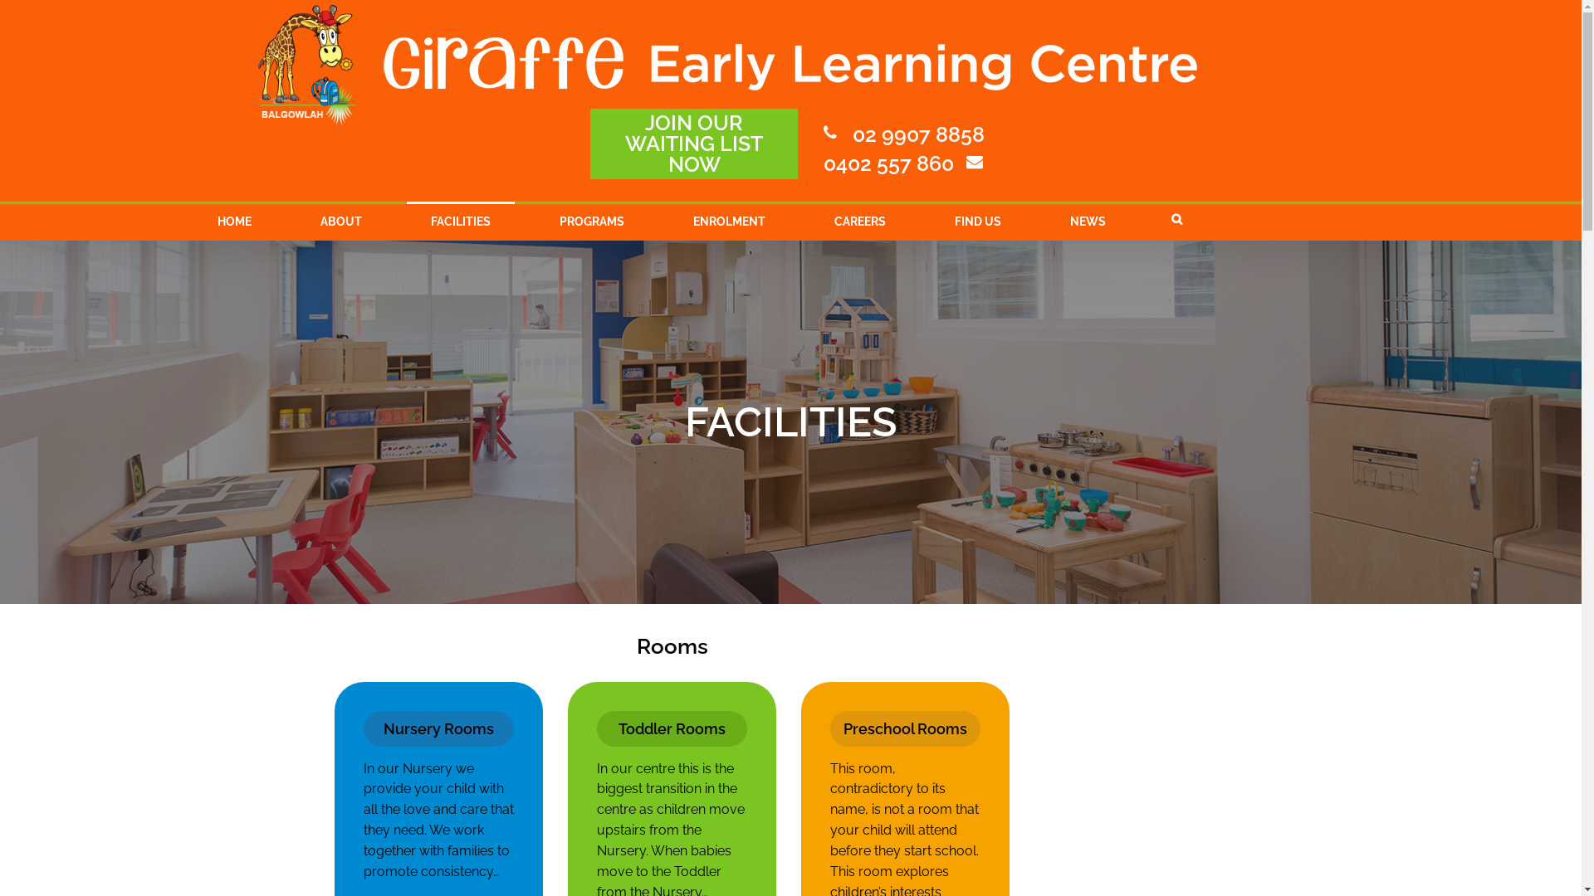 The image size is (1594, 896). I want to click on ENROLMENT, so click(729, 221).